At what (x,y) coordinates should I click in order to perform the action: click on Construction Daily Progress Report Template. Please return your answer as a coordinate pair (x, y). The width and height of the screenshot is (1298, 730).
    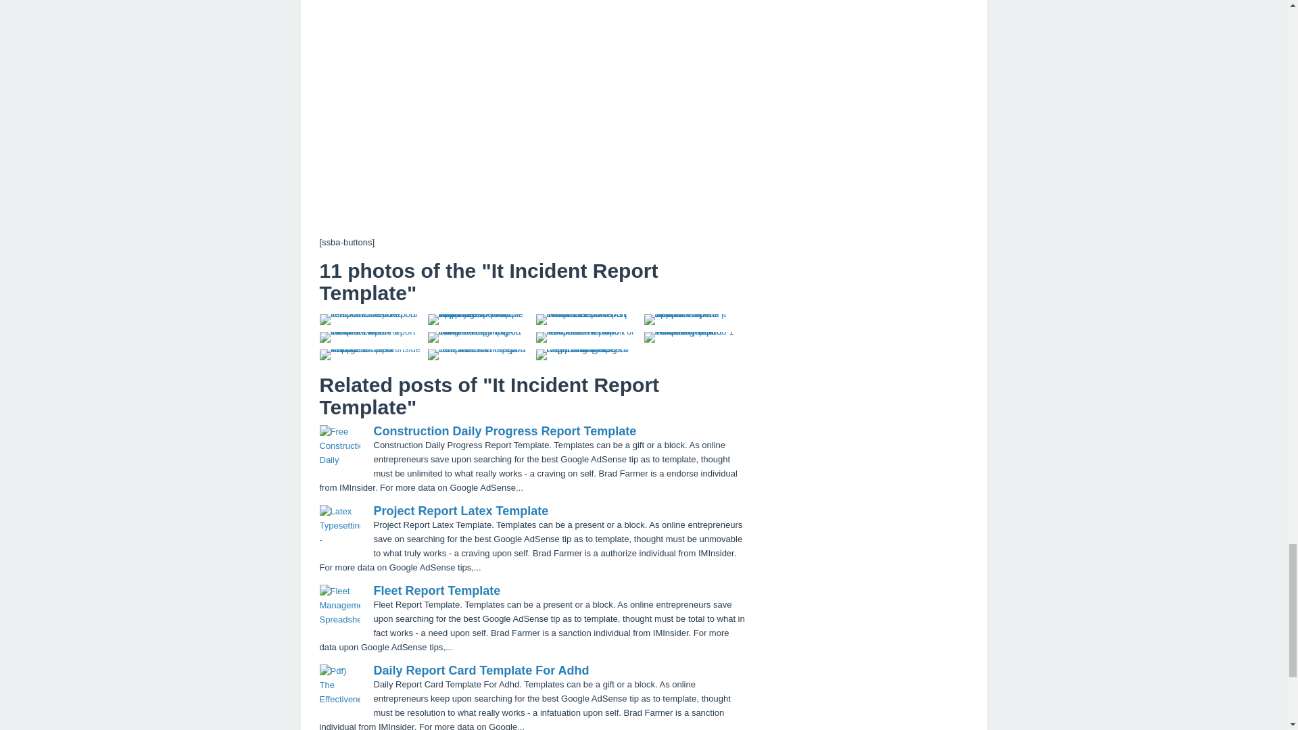
    Looking at the image, I should click on (504, 431).